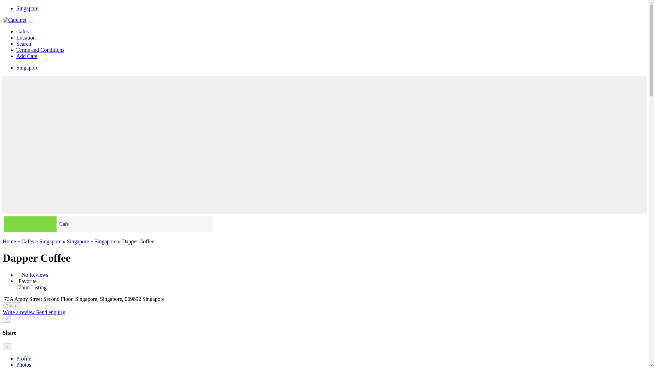  What do you see at coordinates (24, 358) in the screenshot?
I see `Profile` at bounding box center [24, 358].